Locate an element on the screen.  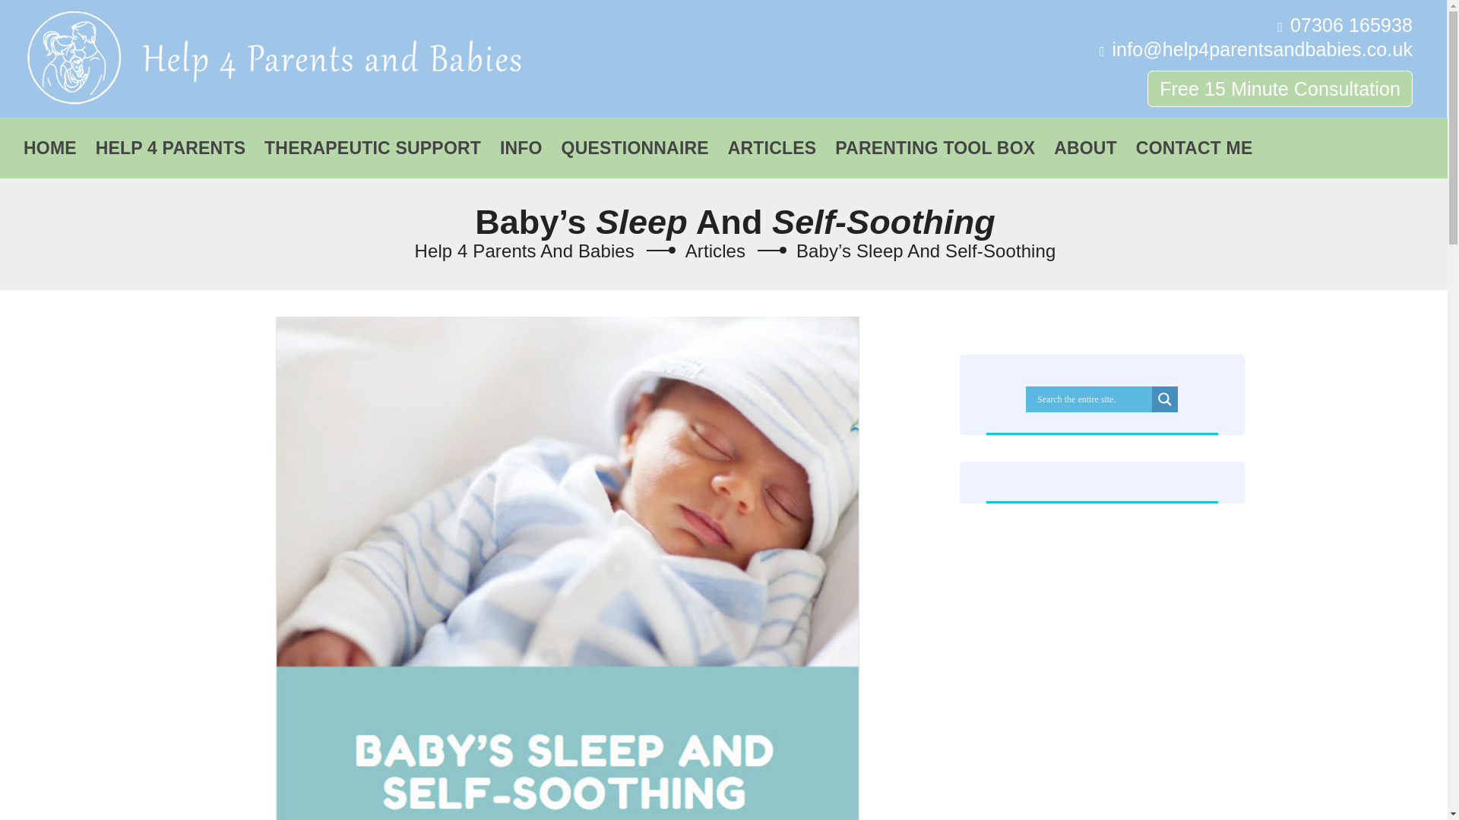
CONTACT ME is located at coordinates (1195, 140).